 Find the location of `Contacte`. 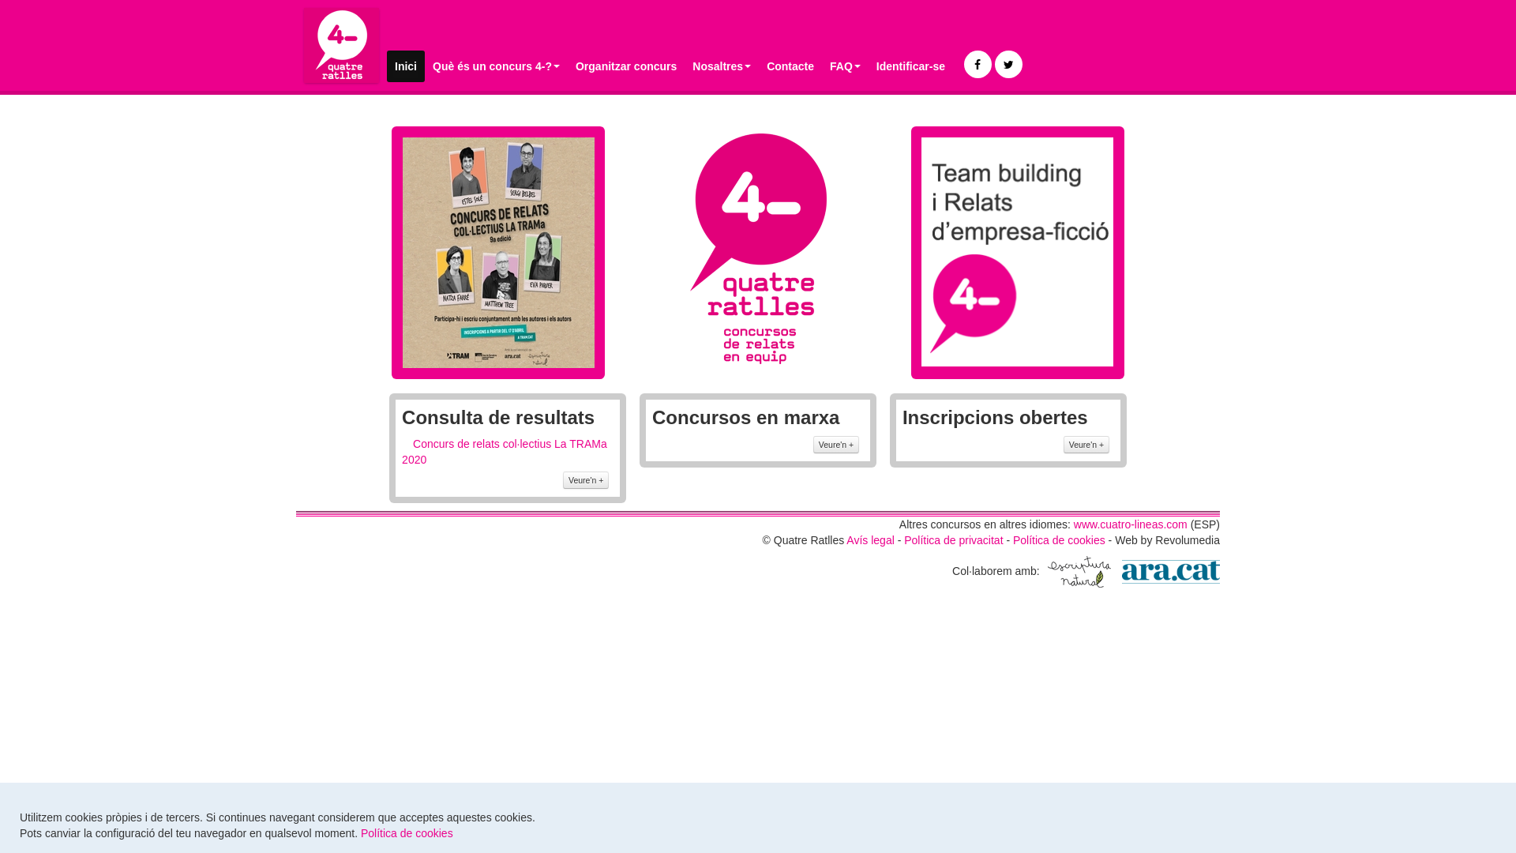

Contacte is located at coordinates (790, 66).